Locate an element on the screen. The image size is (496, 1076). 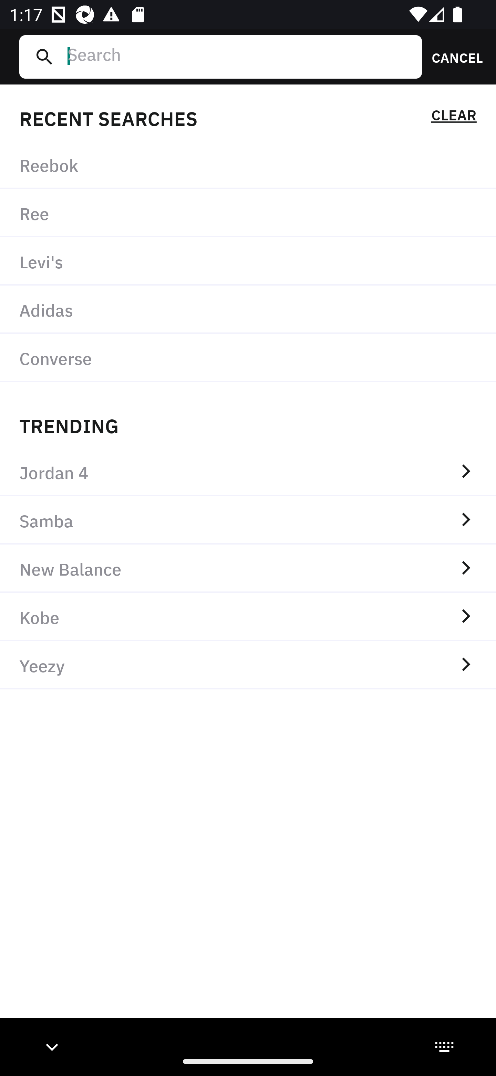
Search is located at coordinates (239, 57).